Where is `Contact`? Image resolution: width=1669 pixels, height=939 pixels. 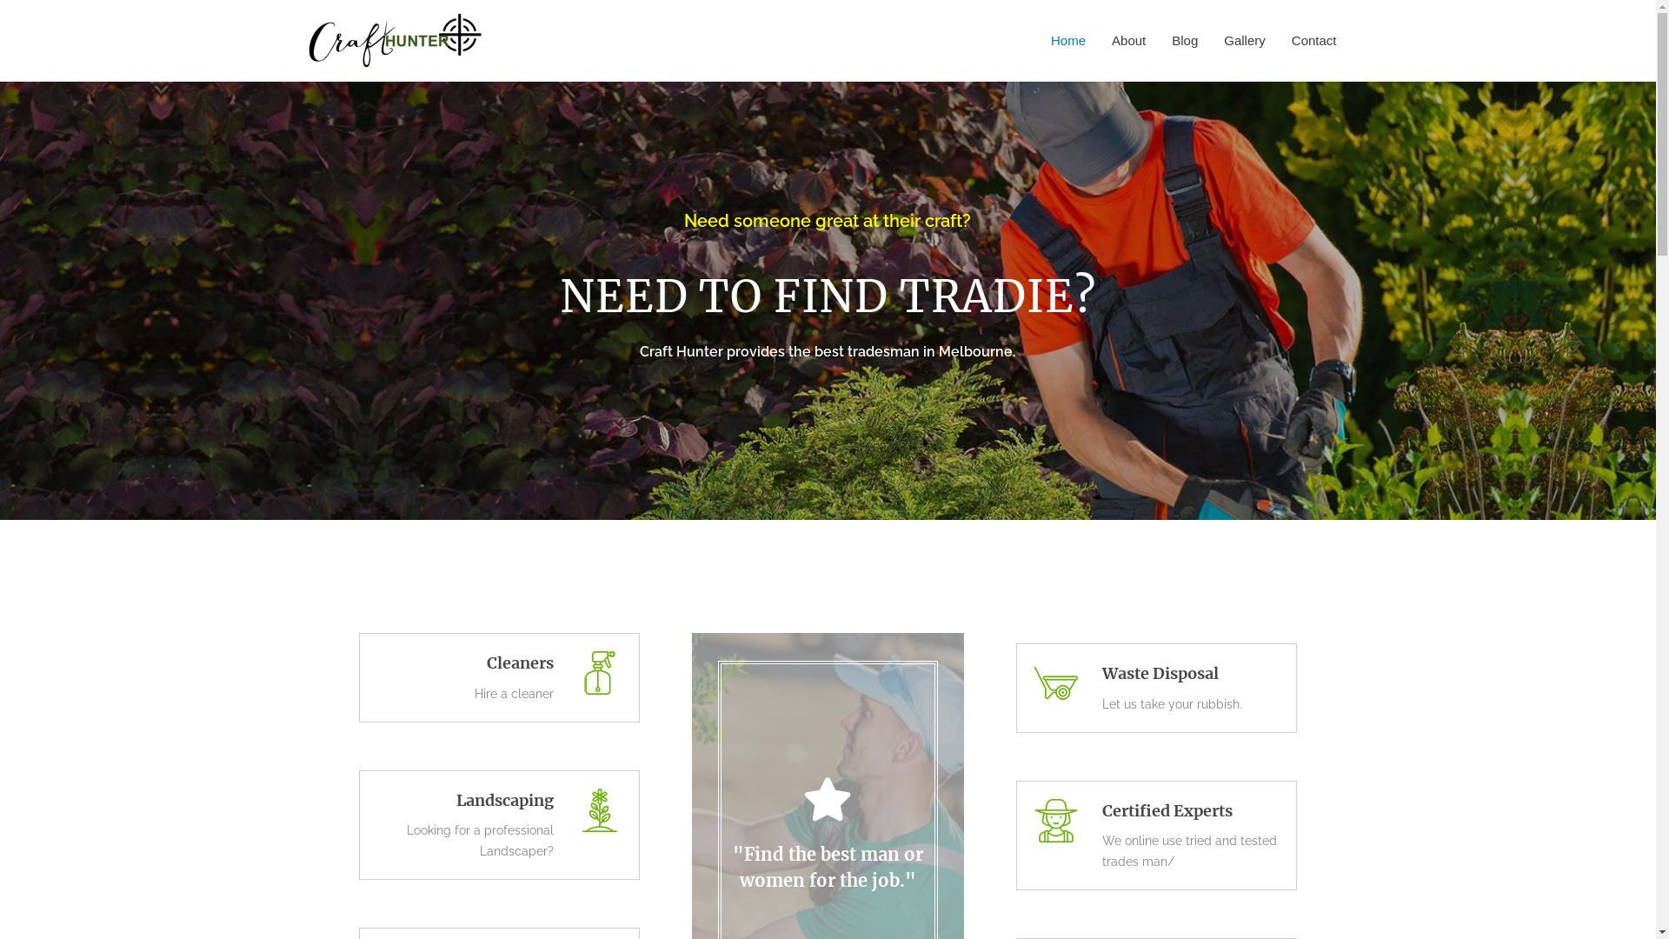
Contact is located at coordinates (1314, 40).